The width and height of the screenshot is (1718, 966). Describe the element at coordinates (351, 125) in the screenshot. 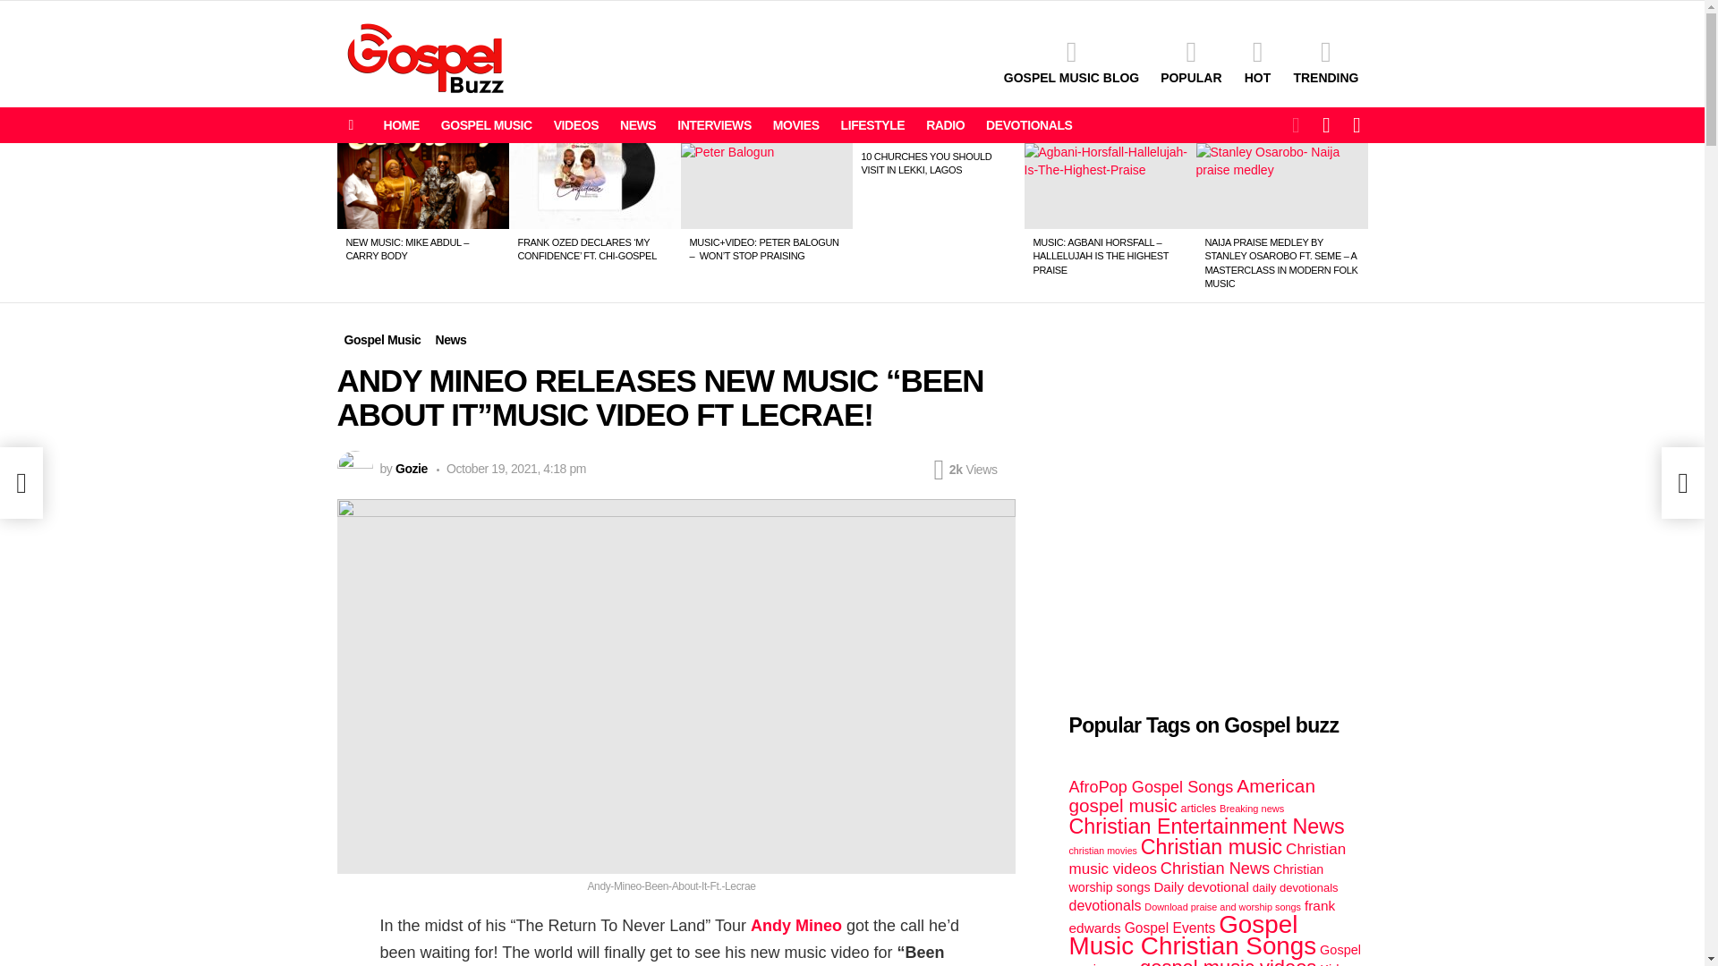

I see `Menu` at that location.